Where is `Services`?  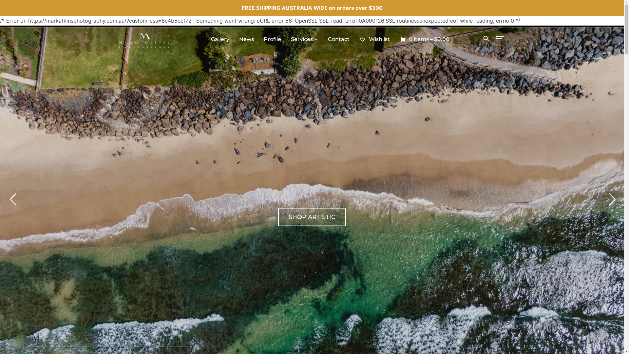 Services is located at coordinates (305, 39).